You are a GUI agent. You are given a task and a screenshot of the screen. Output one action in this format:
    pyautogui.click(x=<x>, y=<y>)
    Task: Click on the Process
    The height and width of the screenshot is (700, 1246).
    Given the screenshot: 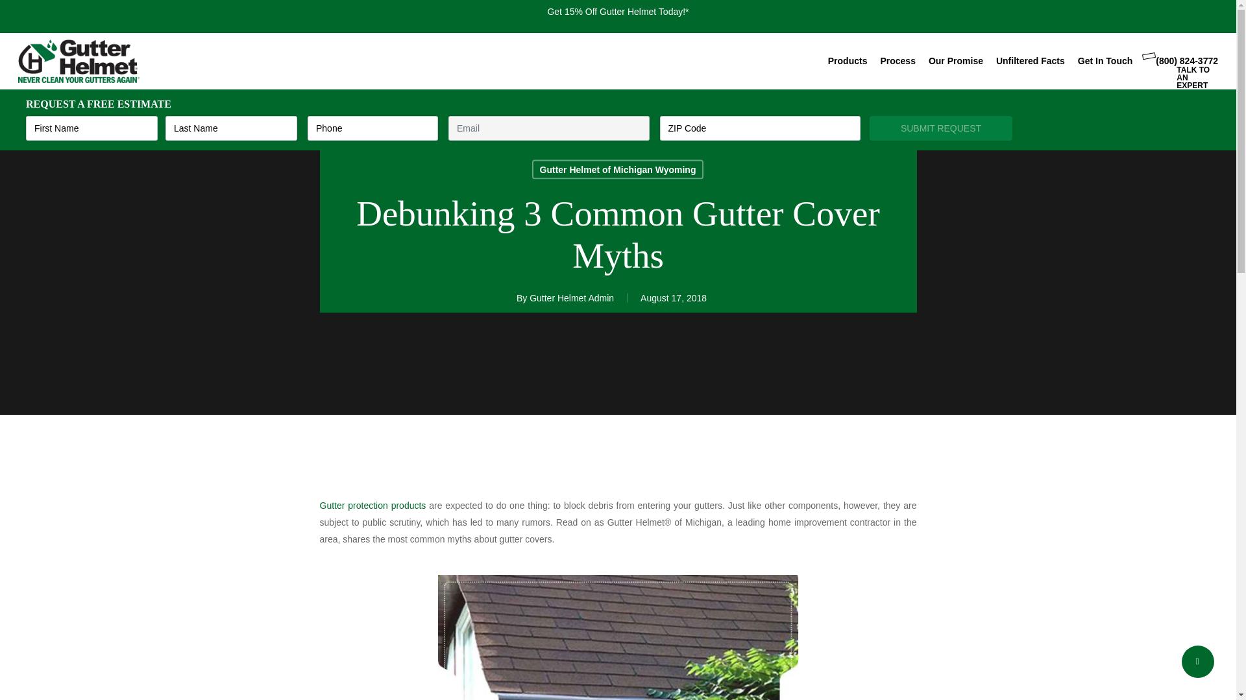 What is the action you would take?
    pyautogui.click(x=897, y=61)
    